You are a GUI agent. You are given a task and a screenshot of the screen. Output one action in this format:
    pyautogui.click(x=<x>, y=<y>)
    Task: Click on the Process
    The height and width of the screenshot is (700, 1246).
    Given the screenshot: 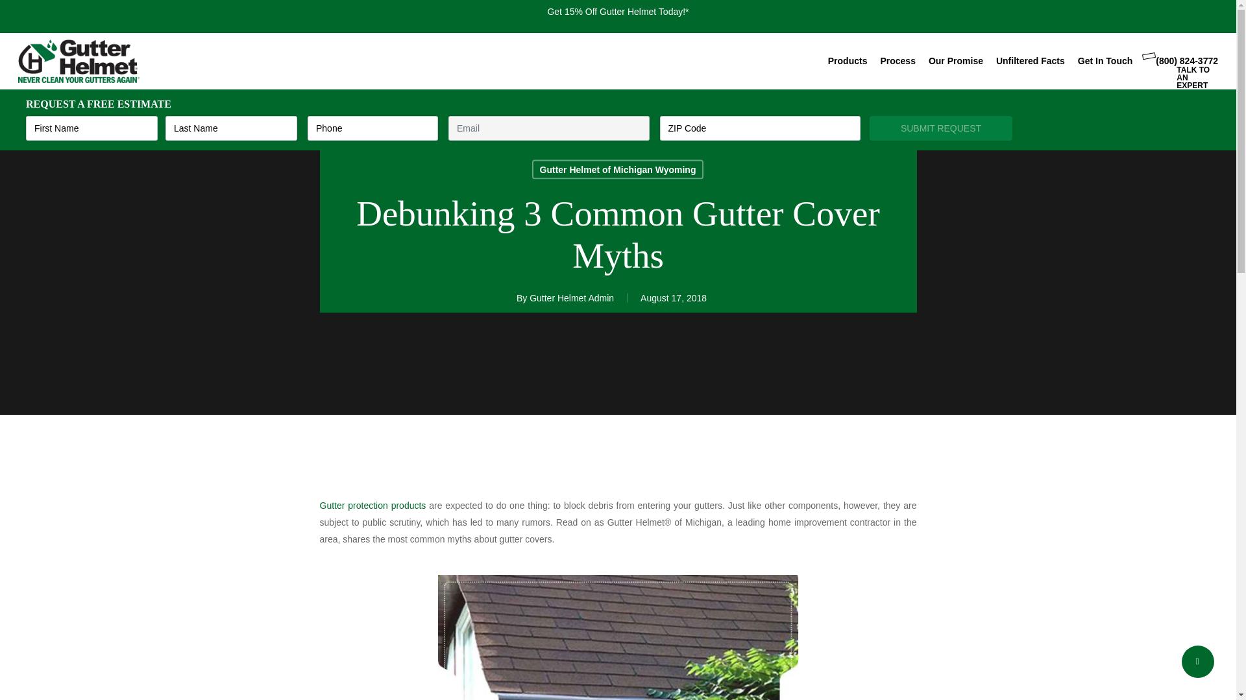 What is the action you would take?
    pyautogui.click(x=897, y=61)
    